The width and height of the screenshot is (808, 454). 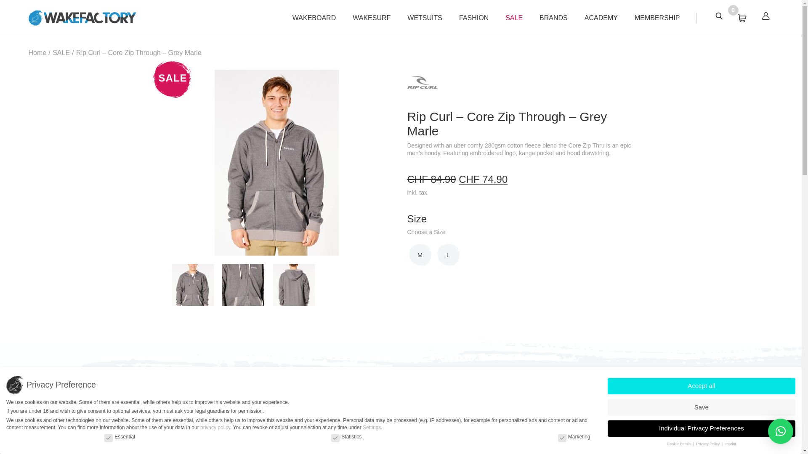 What do you see at coordinates (474, 17) in the screenshot?
I see `FASHION` at bounding box center [474, 17].